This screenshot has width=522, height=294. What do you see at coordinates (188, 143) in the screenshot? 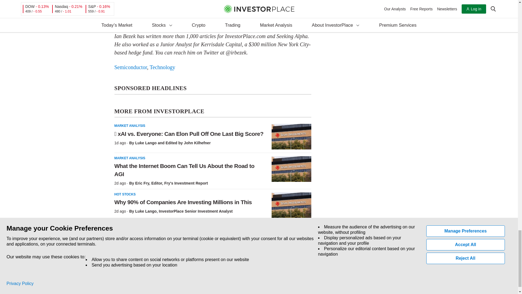
I see `View profile of Edited by John Kilhefner` at bounding box center [188, 143].